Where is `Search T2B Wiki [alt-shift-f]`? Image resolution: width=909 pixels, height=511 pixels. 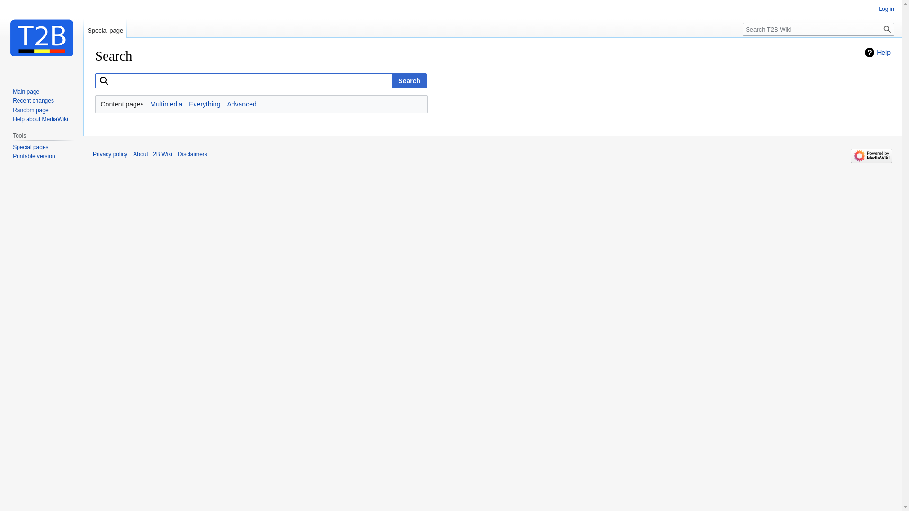
Search T2B Wiki [alt-shift-f] is located at coordinates (819, 29).